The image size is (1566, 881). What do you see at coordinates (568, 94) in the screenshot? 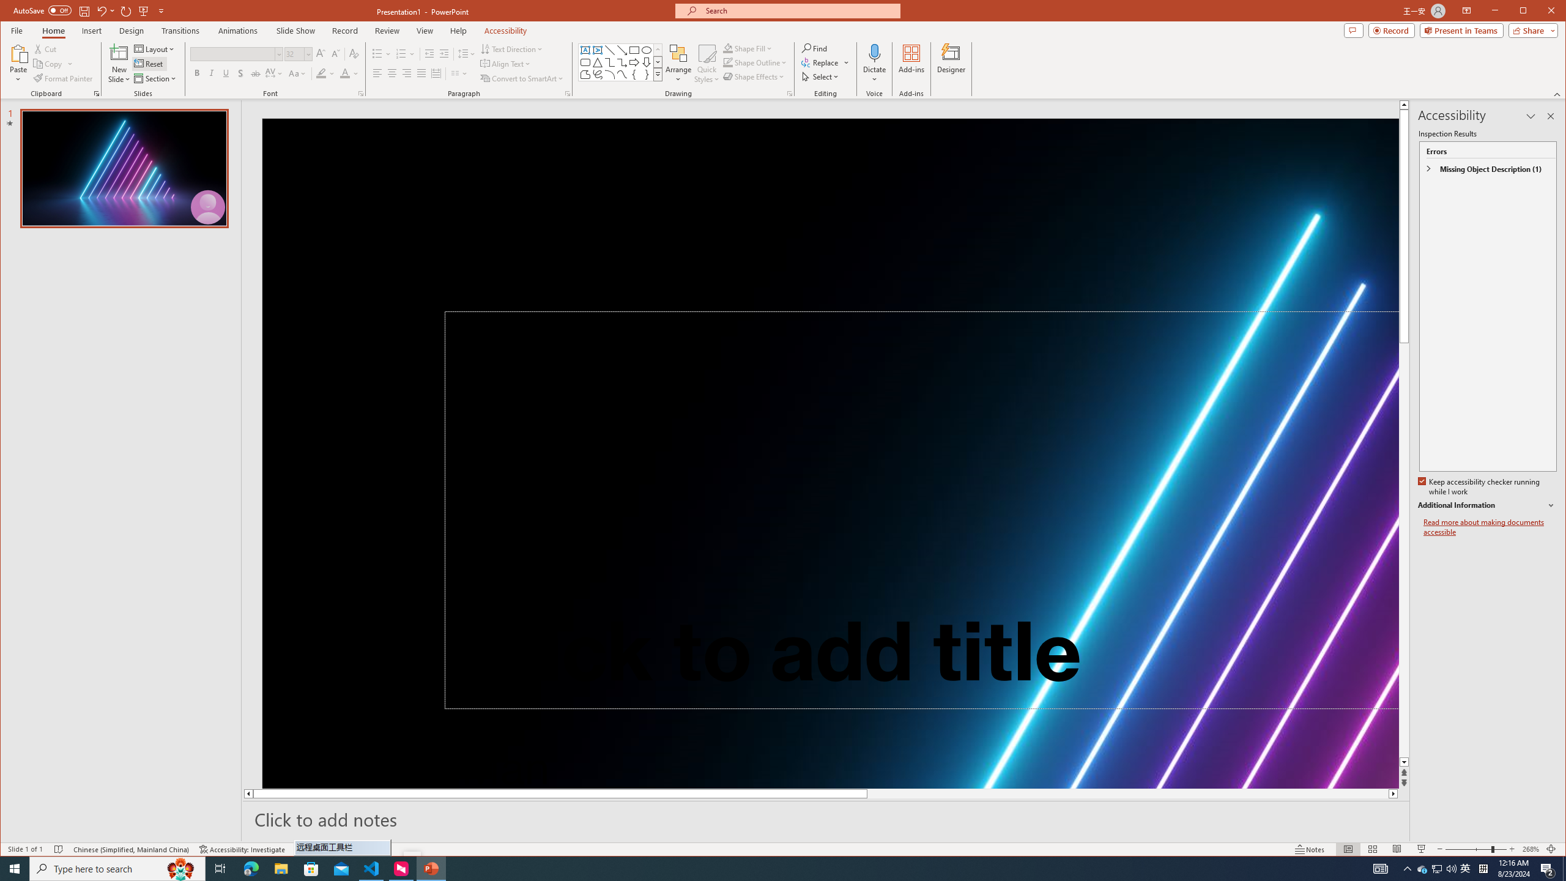
I see `Paragraph...` at bounding box center [568, 94].